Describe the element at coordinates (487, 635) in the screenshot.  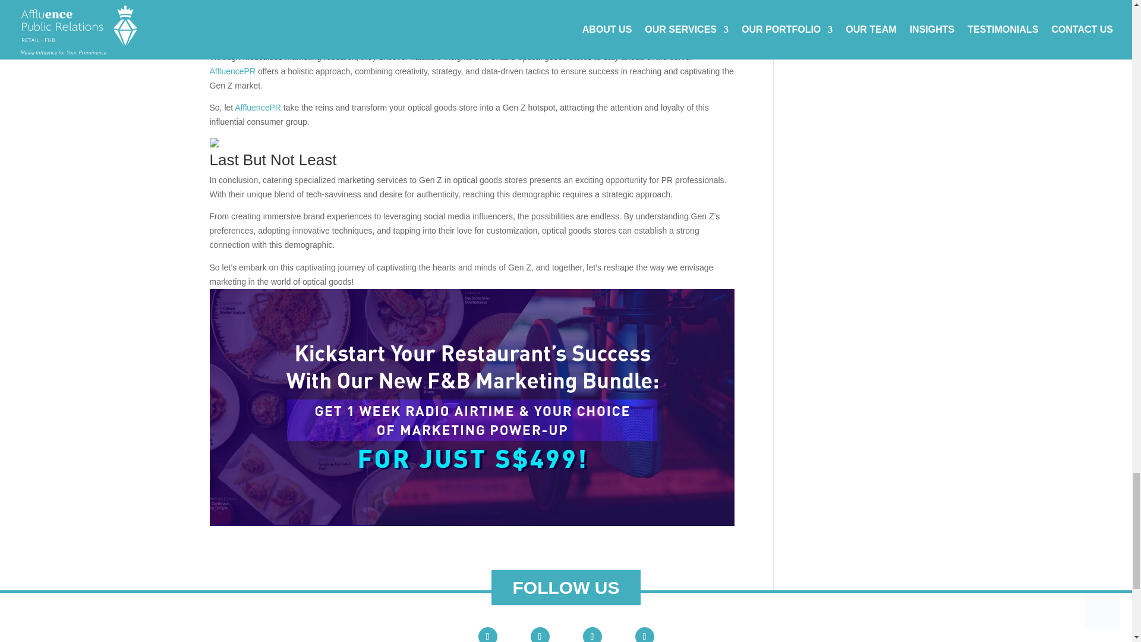
I see `Follow on Youtube` at that location.